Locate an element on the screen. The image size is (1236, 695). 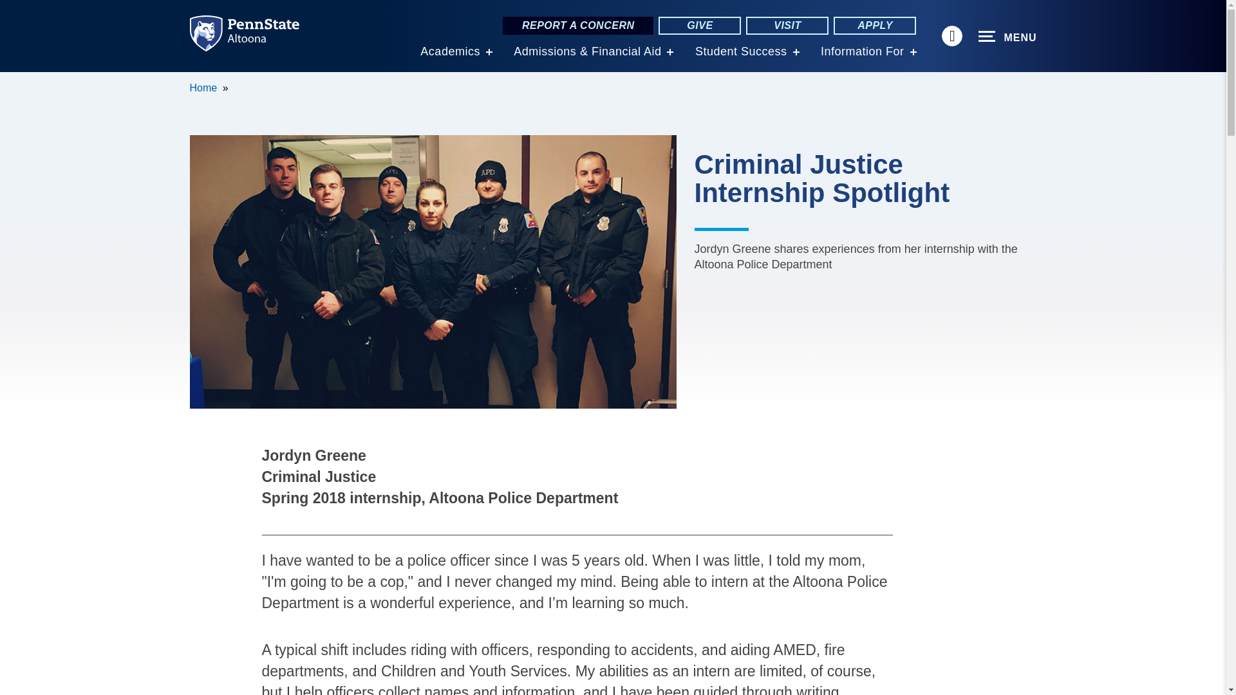
VISIT is located at coordinates (787, 26).